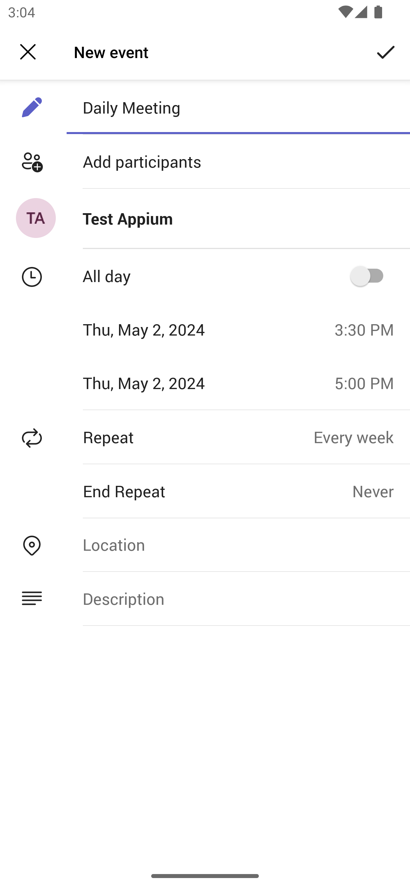  Describe the element at coordinates (238, 544) in the screenshot. I see `Location` at that location.